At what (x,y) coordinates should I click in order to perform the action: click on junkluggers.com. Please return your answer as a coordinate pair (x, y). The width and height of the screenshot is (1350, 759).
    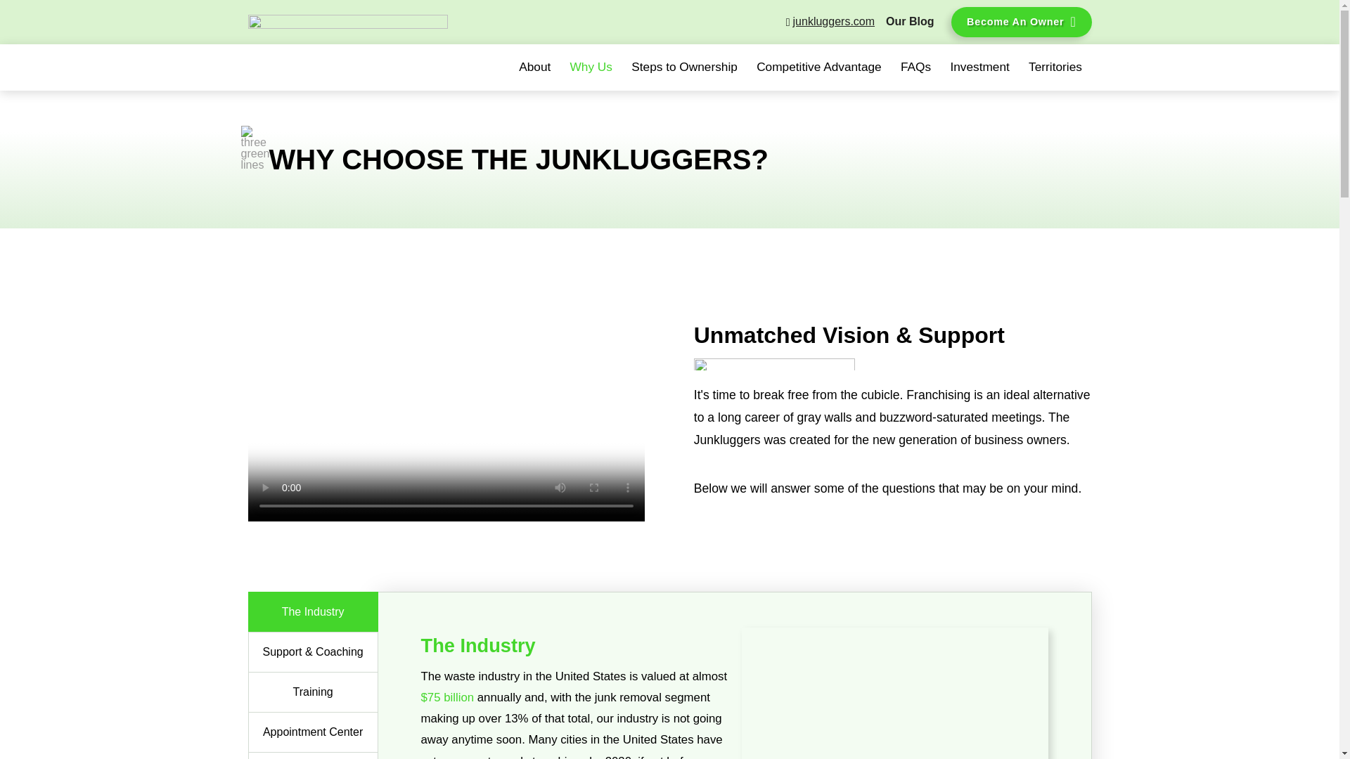
    Looking at the image, I should click on (830, 22).